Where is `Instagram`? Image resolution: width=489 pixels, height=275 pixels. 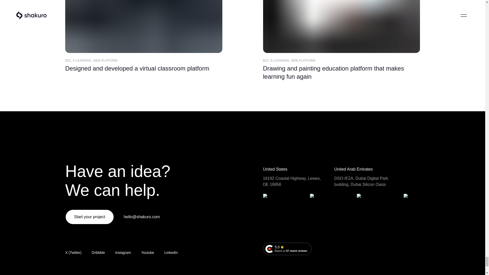 Instagram is located at coordinates (122, 145).